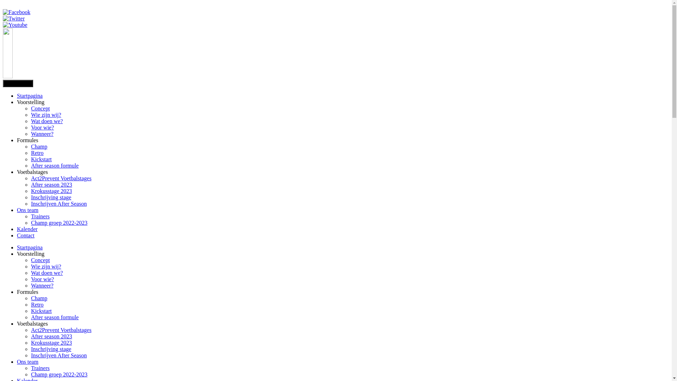  I want to click on Retro, so click(37, 305).